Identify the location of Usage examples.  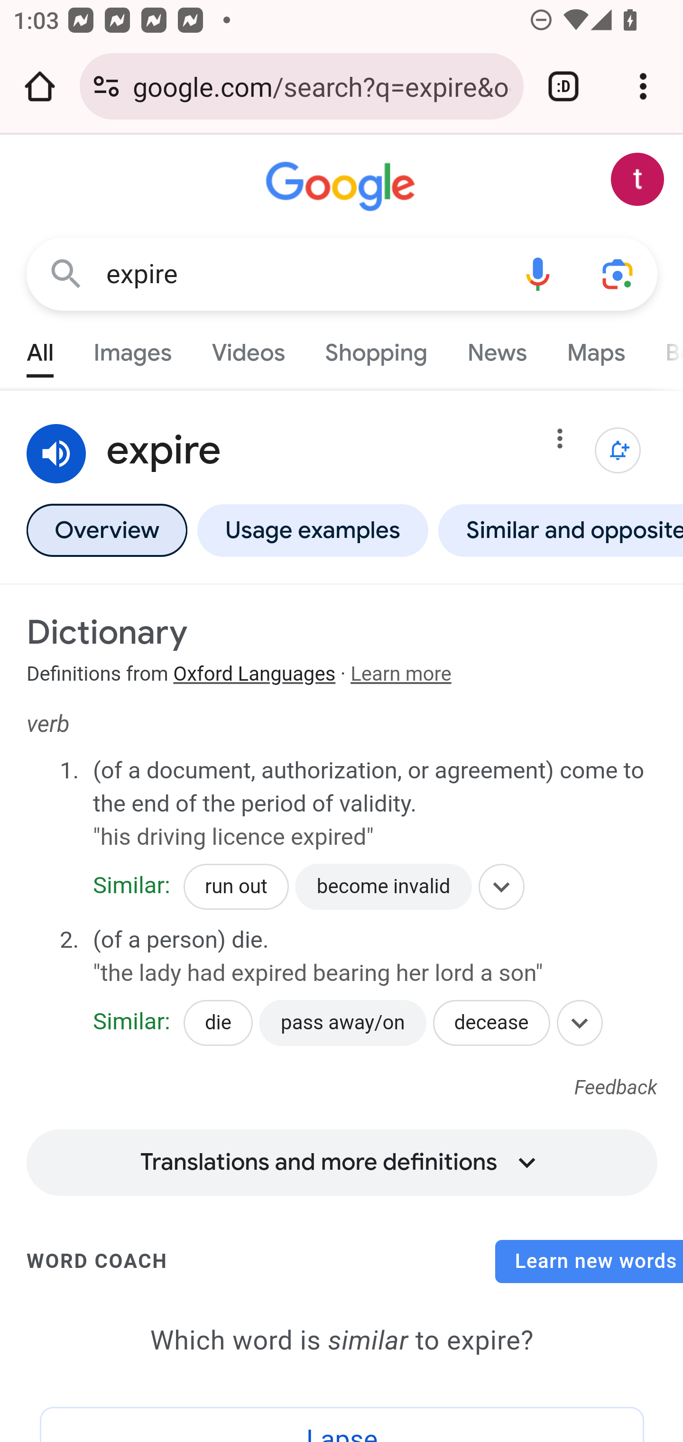
(313, 529).